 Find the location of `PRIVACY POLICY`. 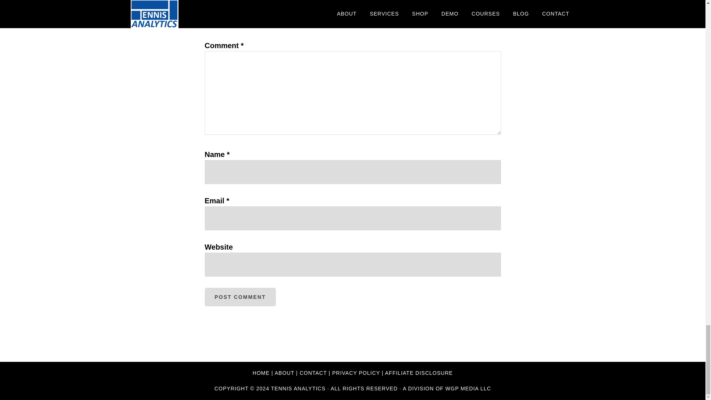

PRIVACY POLICY is located at coordinates (355, 373).